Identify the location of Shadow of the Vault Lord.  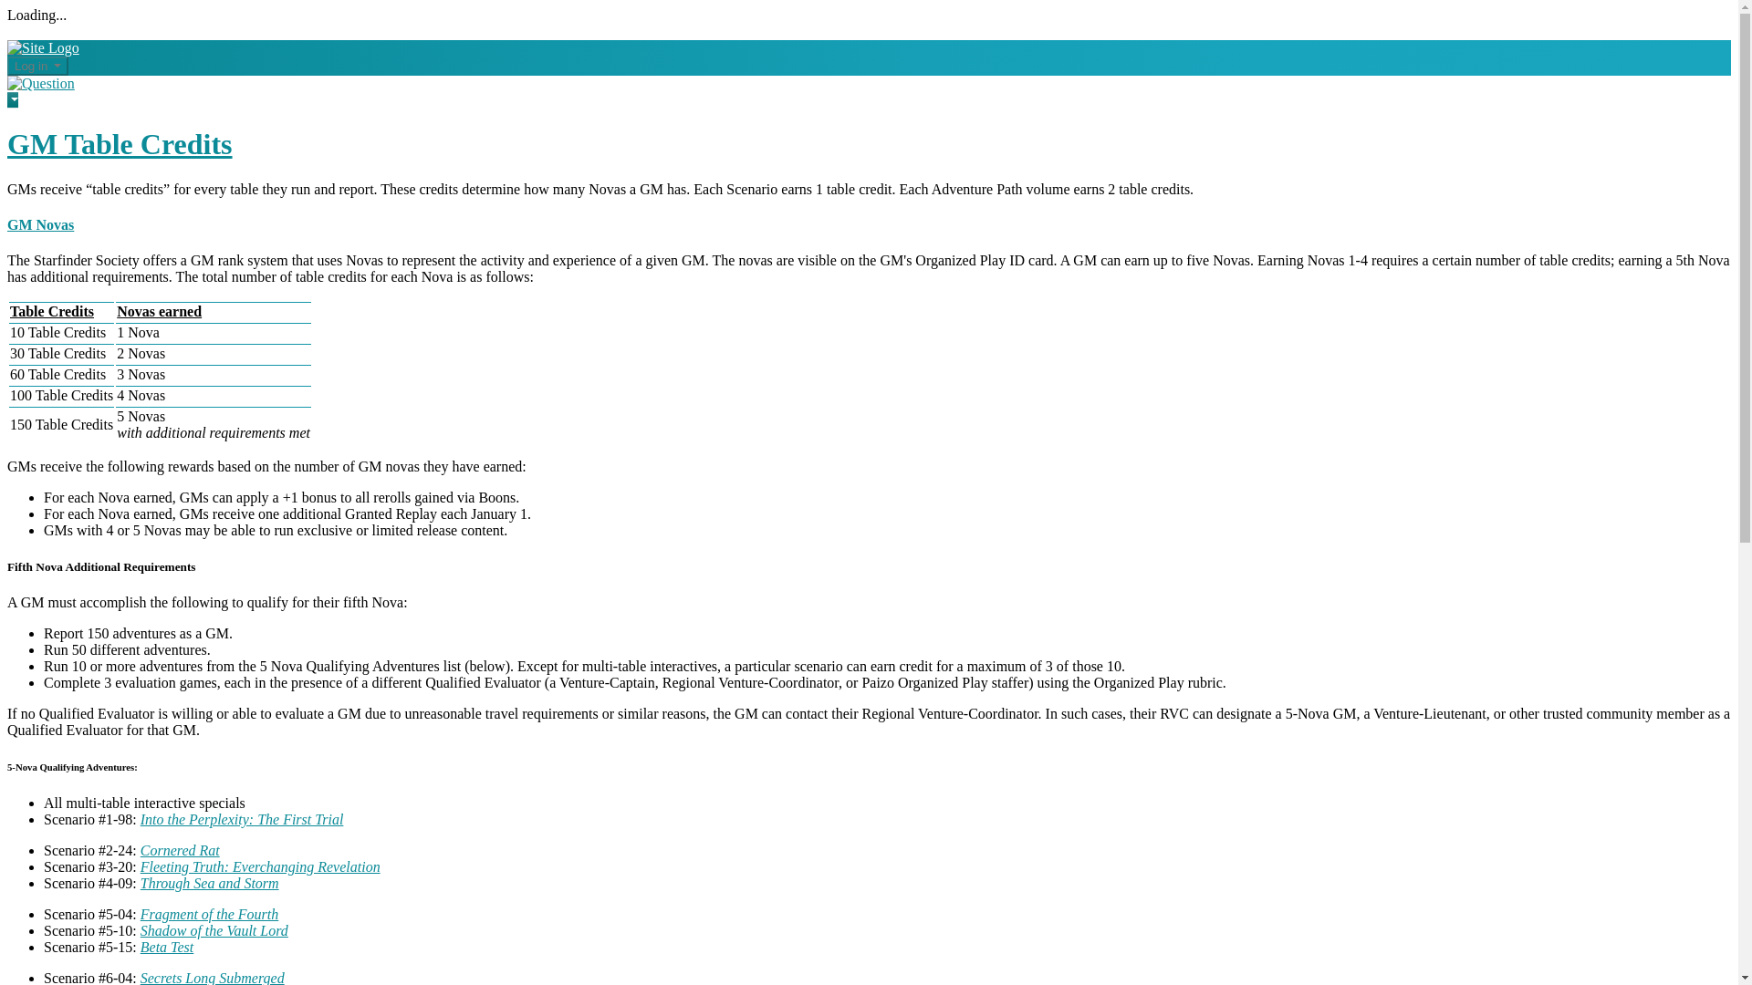
(214, 930).